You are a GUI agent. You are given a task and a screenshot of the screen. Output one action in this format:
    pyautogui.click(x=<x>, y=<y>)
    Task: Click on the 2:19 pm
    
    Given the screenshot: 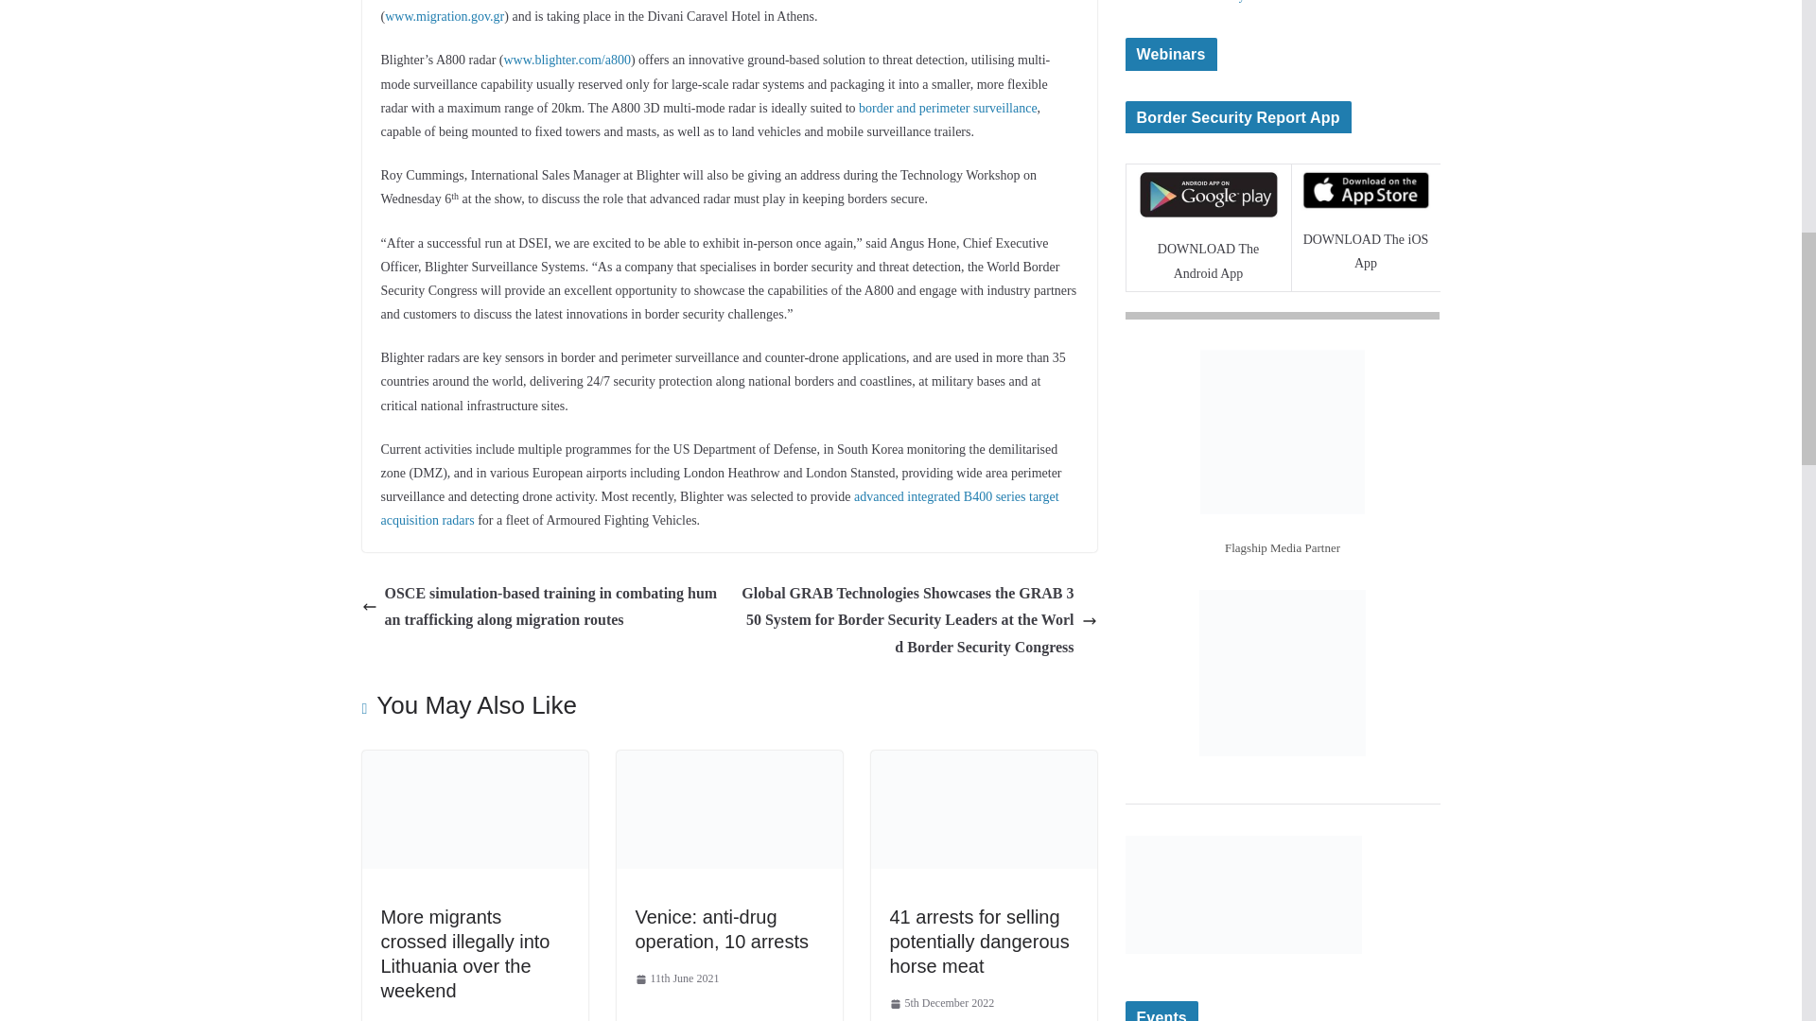 What is the action you would take?
    pyautogui.click(x=420, y=1019)
    